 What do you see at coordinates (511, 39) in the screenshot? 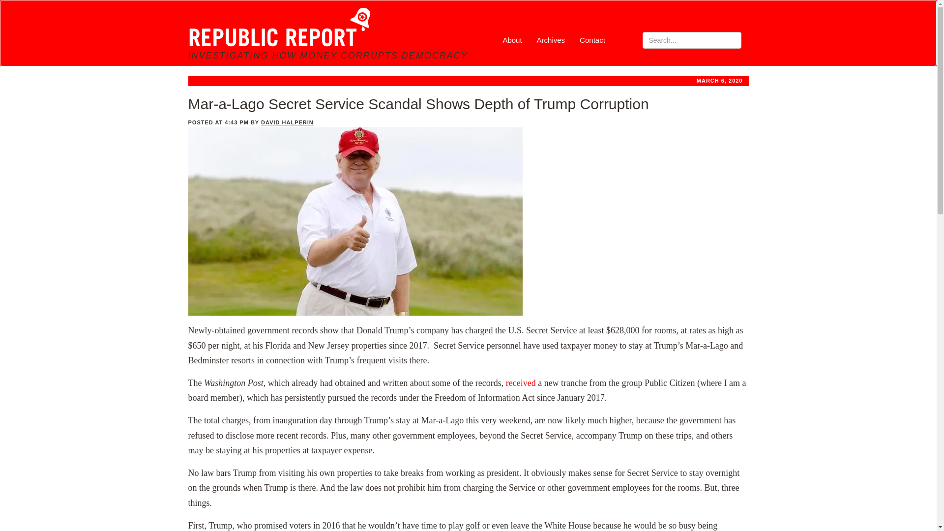
I see `About` at bounding box center [511, 39].